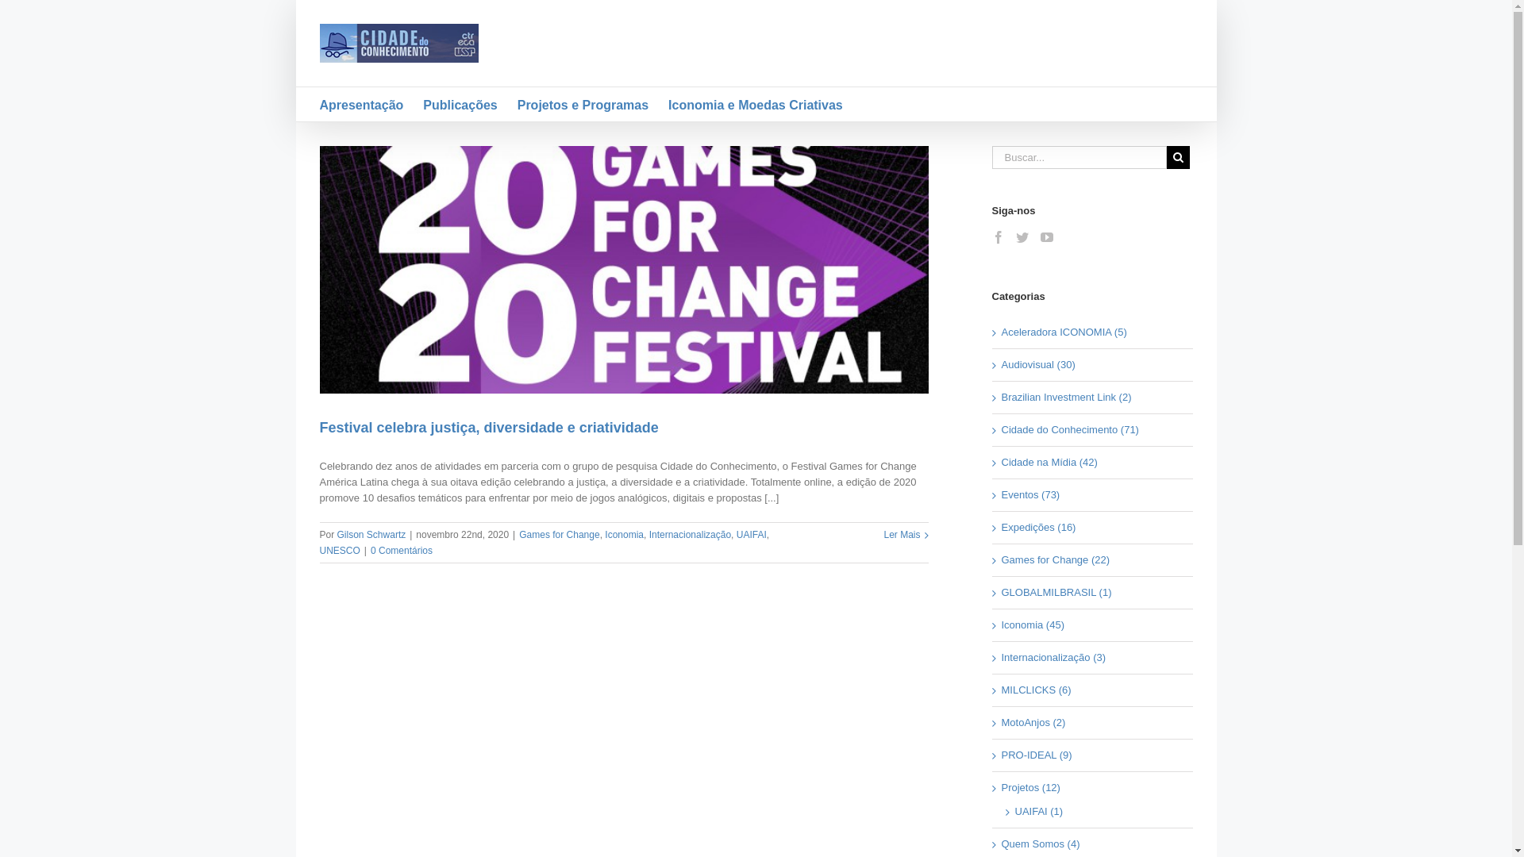  What do you see at coordinates (1094, 430) in the screenshot?
I see `Cidade do Conhecimento (71)` at bounding box center [1094, 430].